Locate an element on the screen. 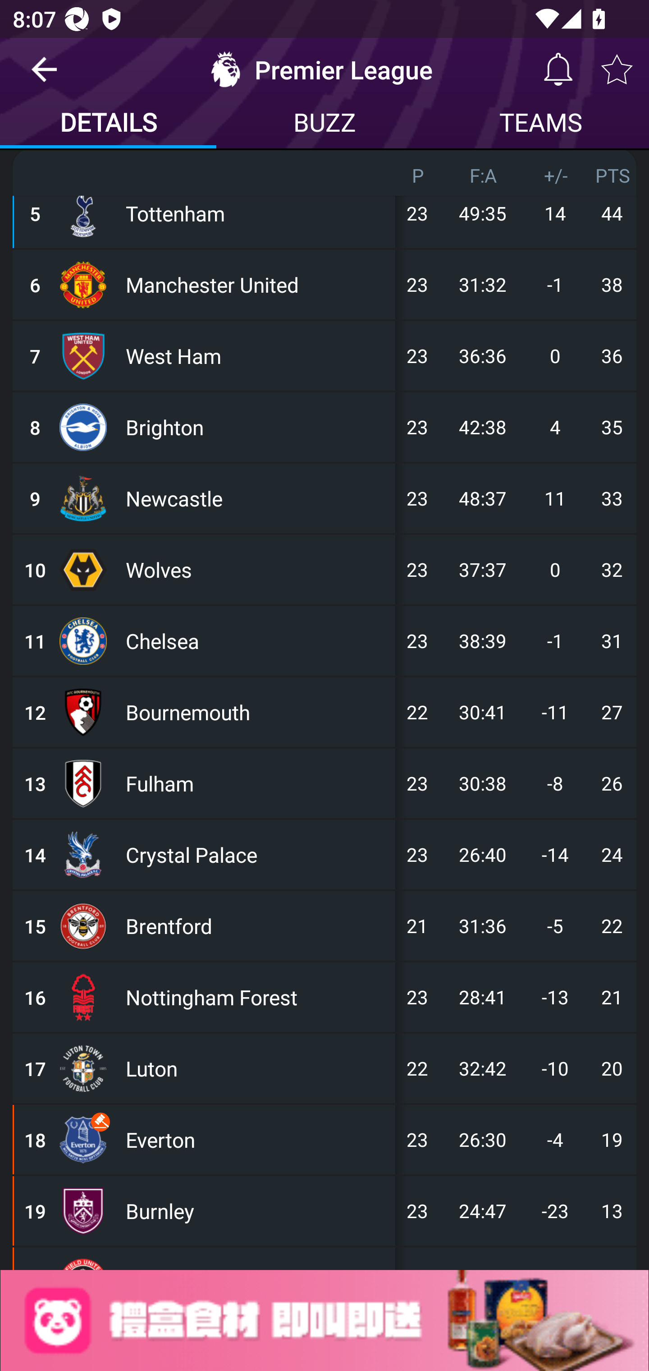  5 Tottenham 23 49:35 14 44 is located at coordinates (324, 213).